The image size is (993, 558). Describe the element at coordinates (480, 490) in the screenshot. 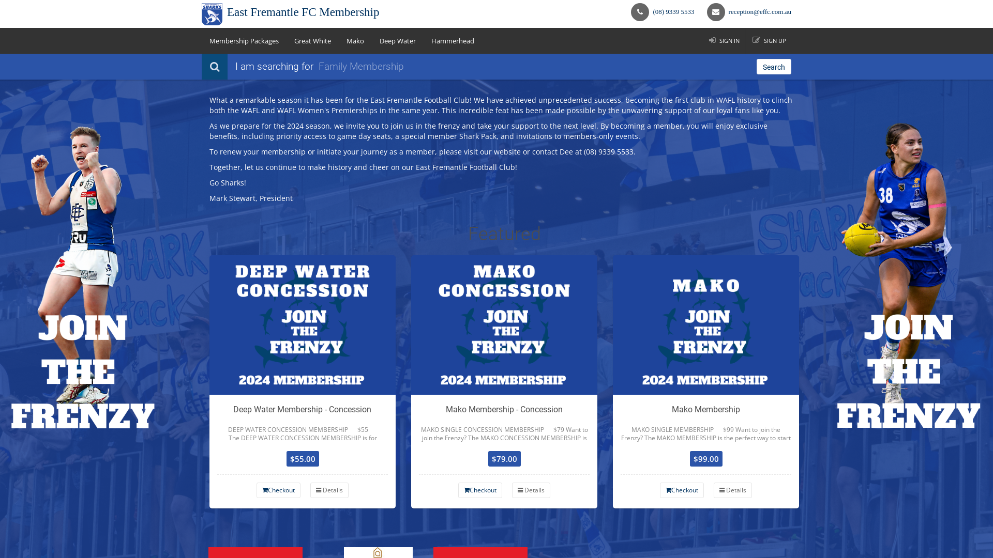

I see `Checkout` at that location.